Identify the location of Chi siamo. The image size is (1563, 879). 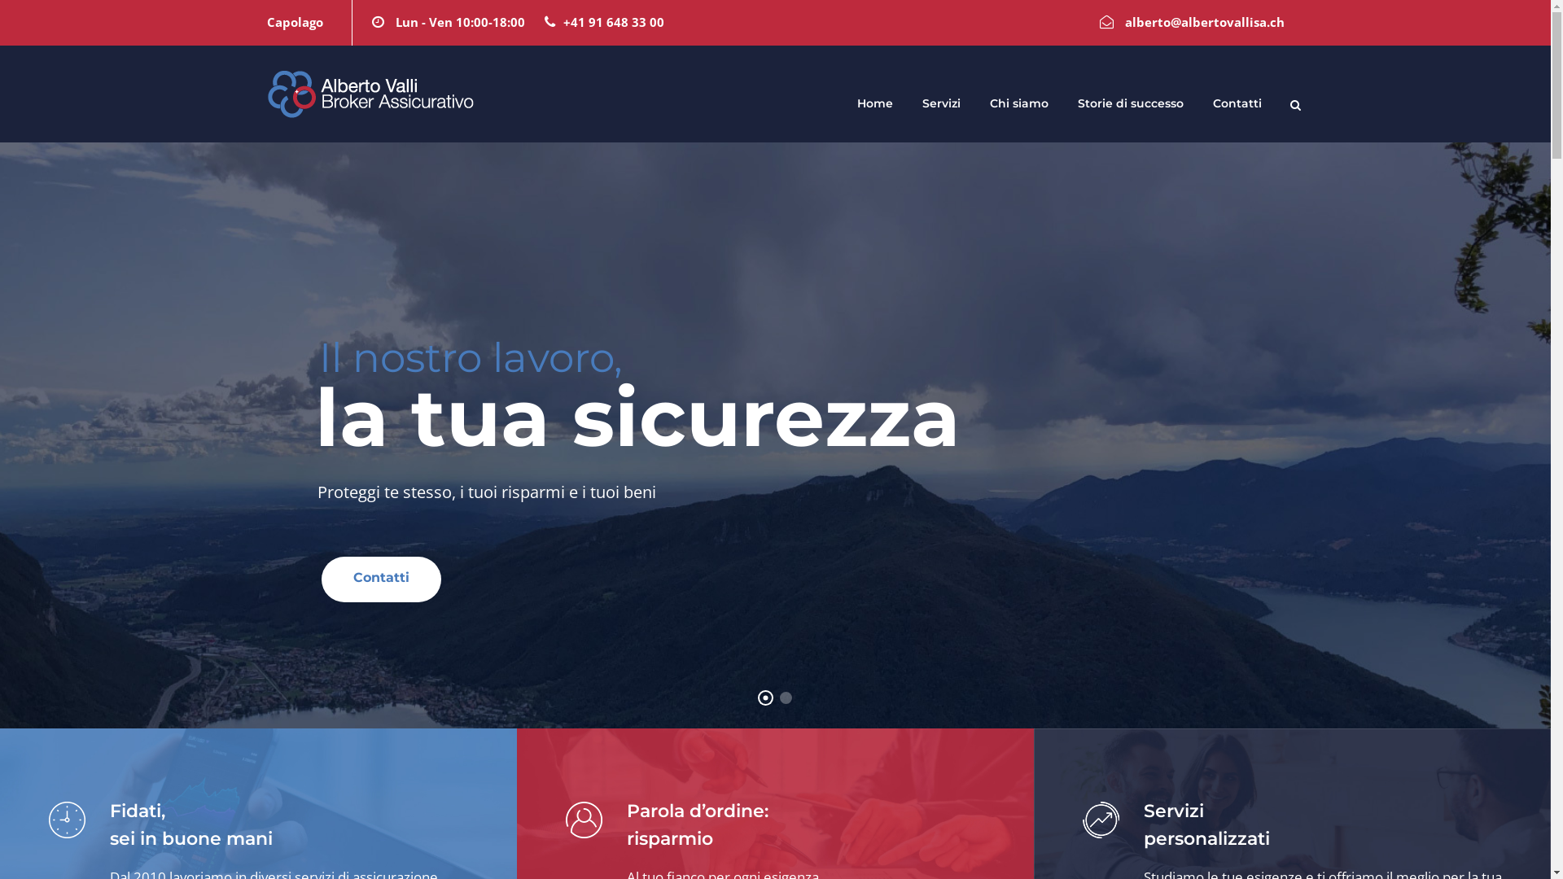
(1019, 112).